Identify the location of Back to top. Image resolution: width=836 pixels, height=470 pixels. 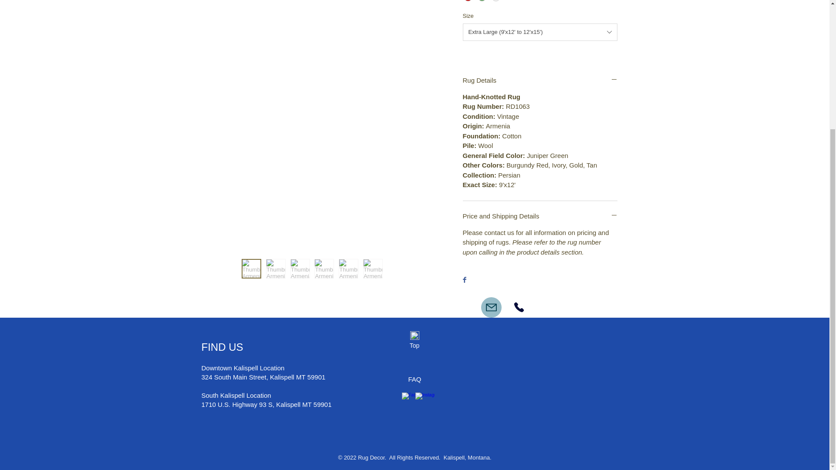
(415, 335).